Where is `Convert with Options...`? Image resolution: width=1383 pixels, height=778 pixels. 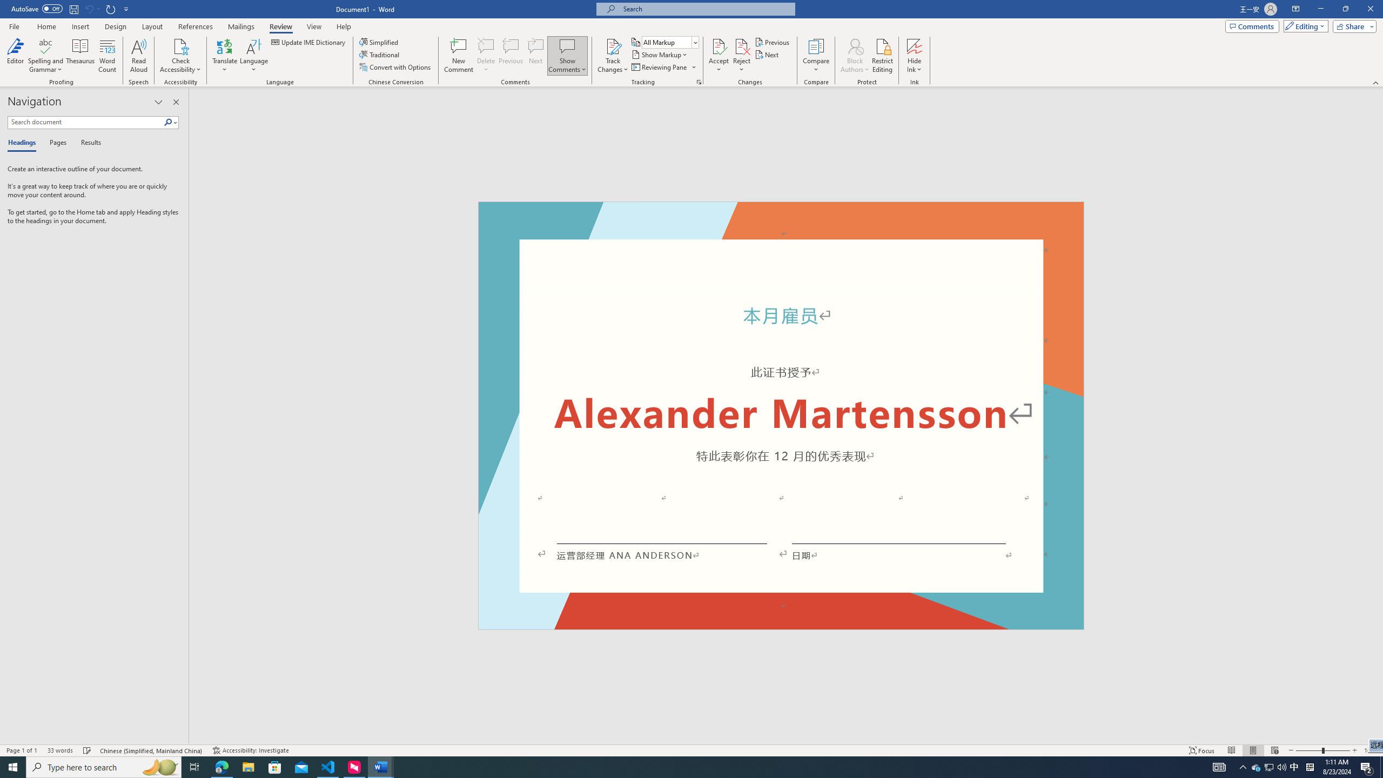
Convert with Options... is located at coordinates (396, 67).